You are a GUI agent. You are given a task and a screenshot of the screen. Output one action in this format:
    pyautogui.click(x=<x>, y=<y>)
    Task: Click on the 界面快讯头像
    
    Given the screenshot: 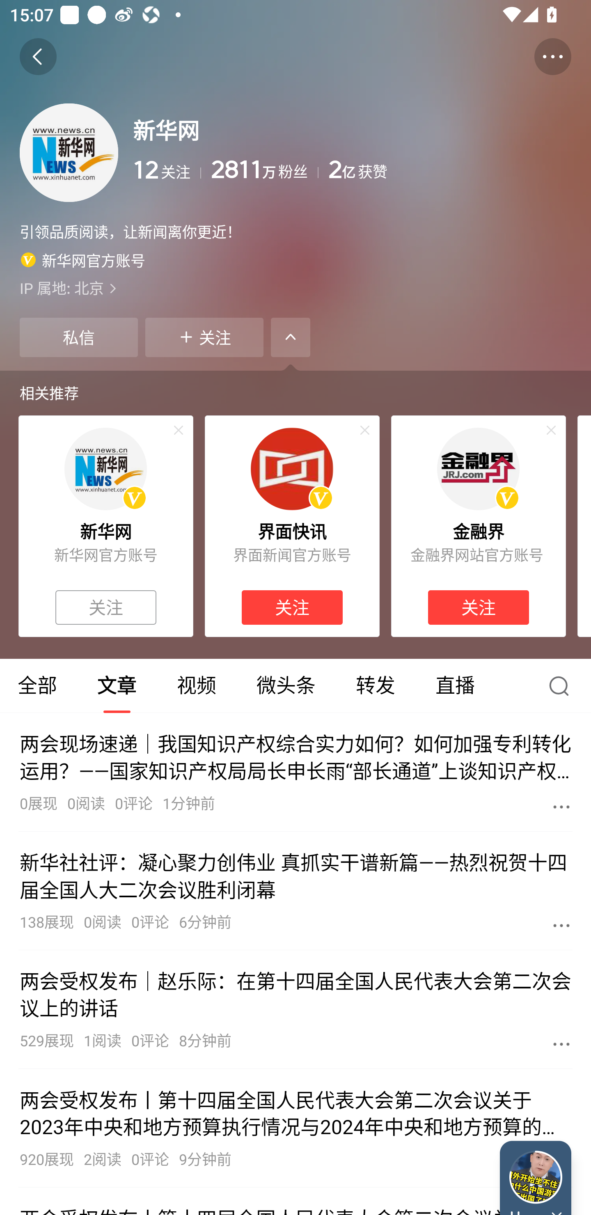 What is the action you would take?
    pyautogui.click(x=292, y=469)
    